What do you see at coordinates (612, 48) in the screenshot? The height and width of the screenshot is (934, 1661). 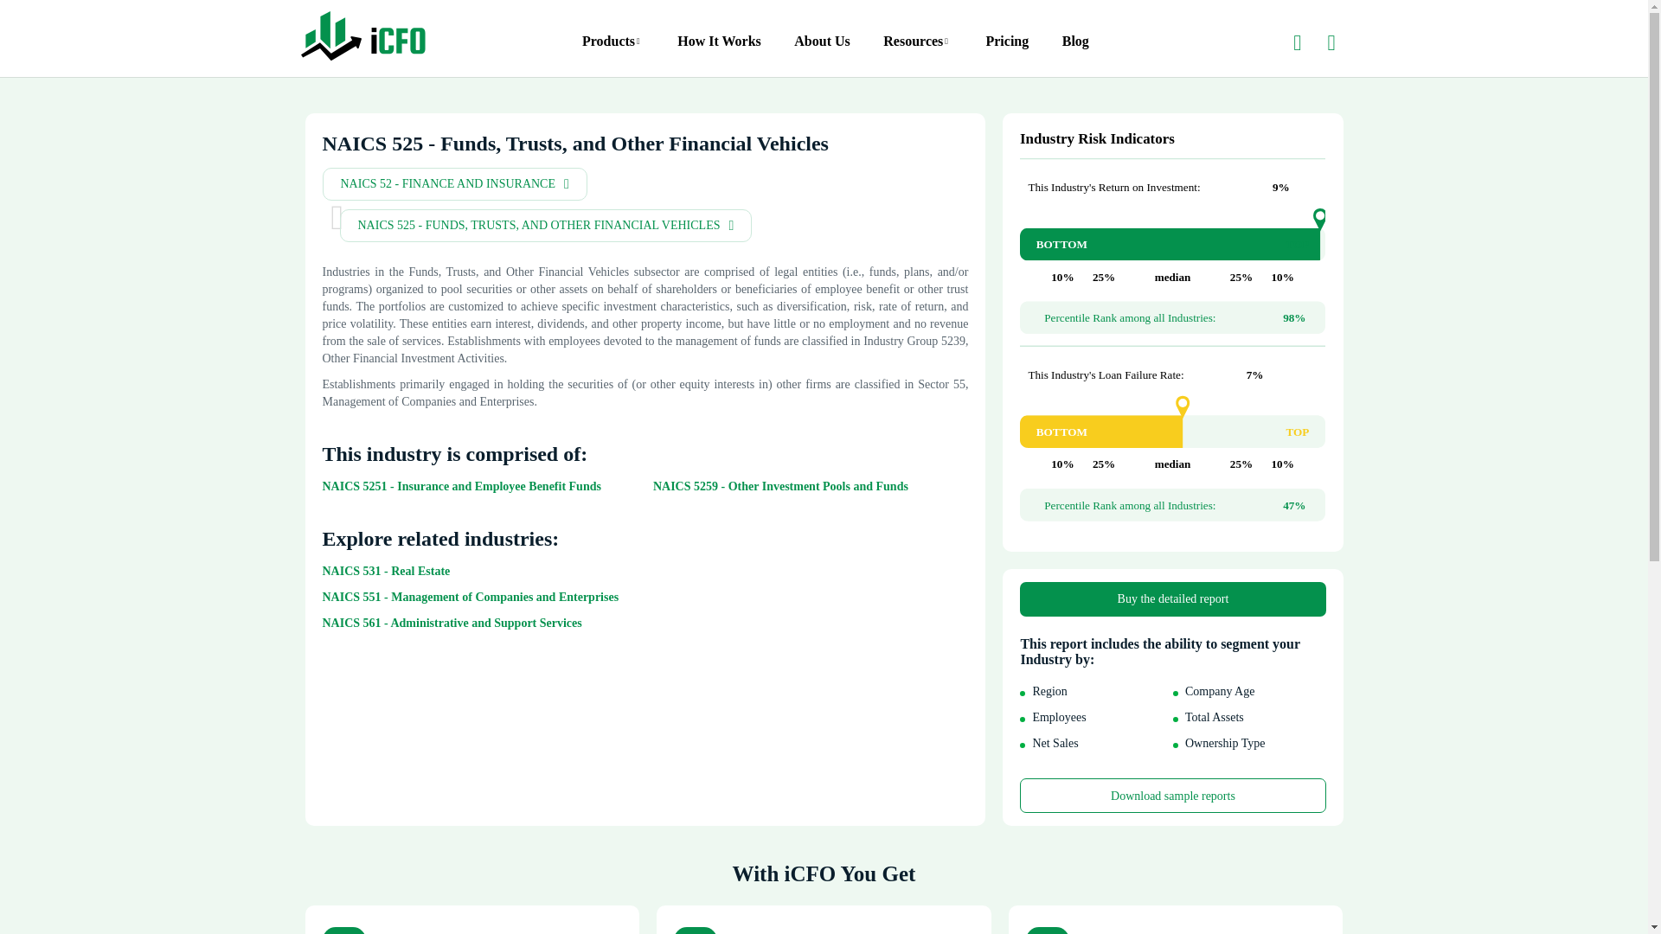 I see `Products` at bounding box center [612, 48].